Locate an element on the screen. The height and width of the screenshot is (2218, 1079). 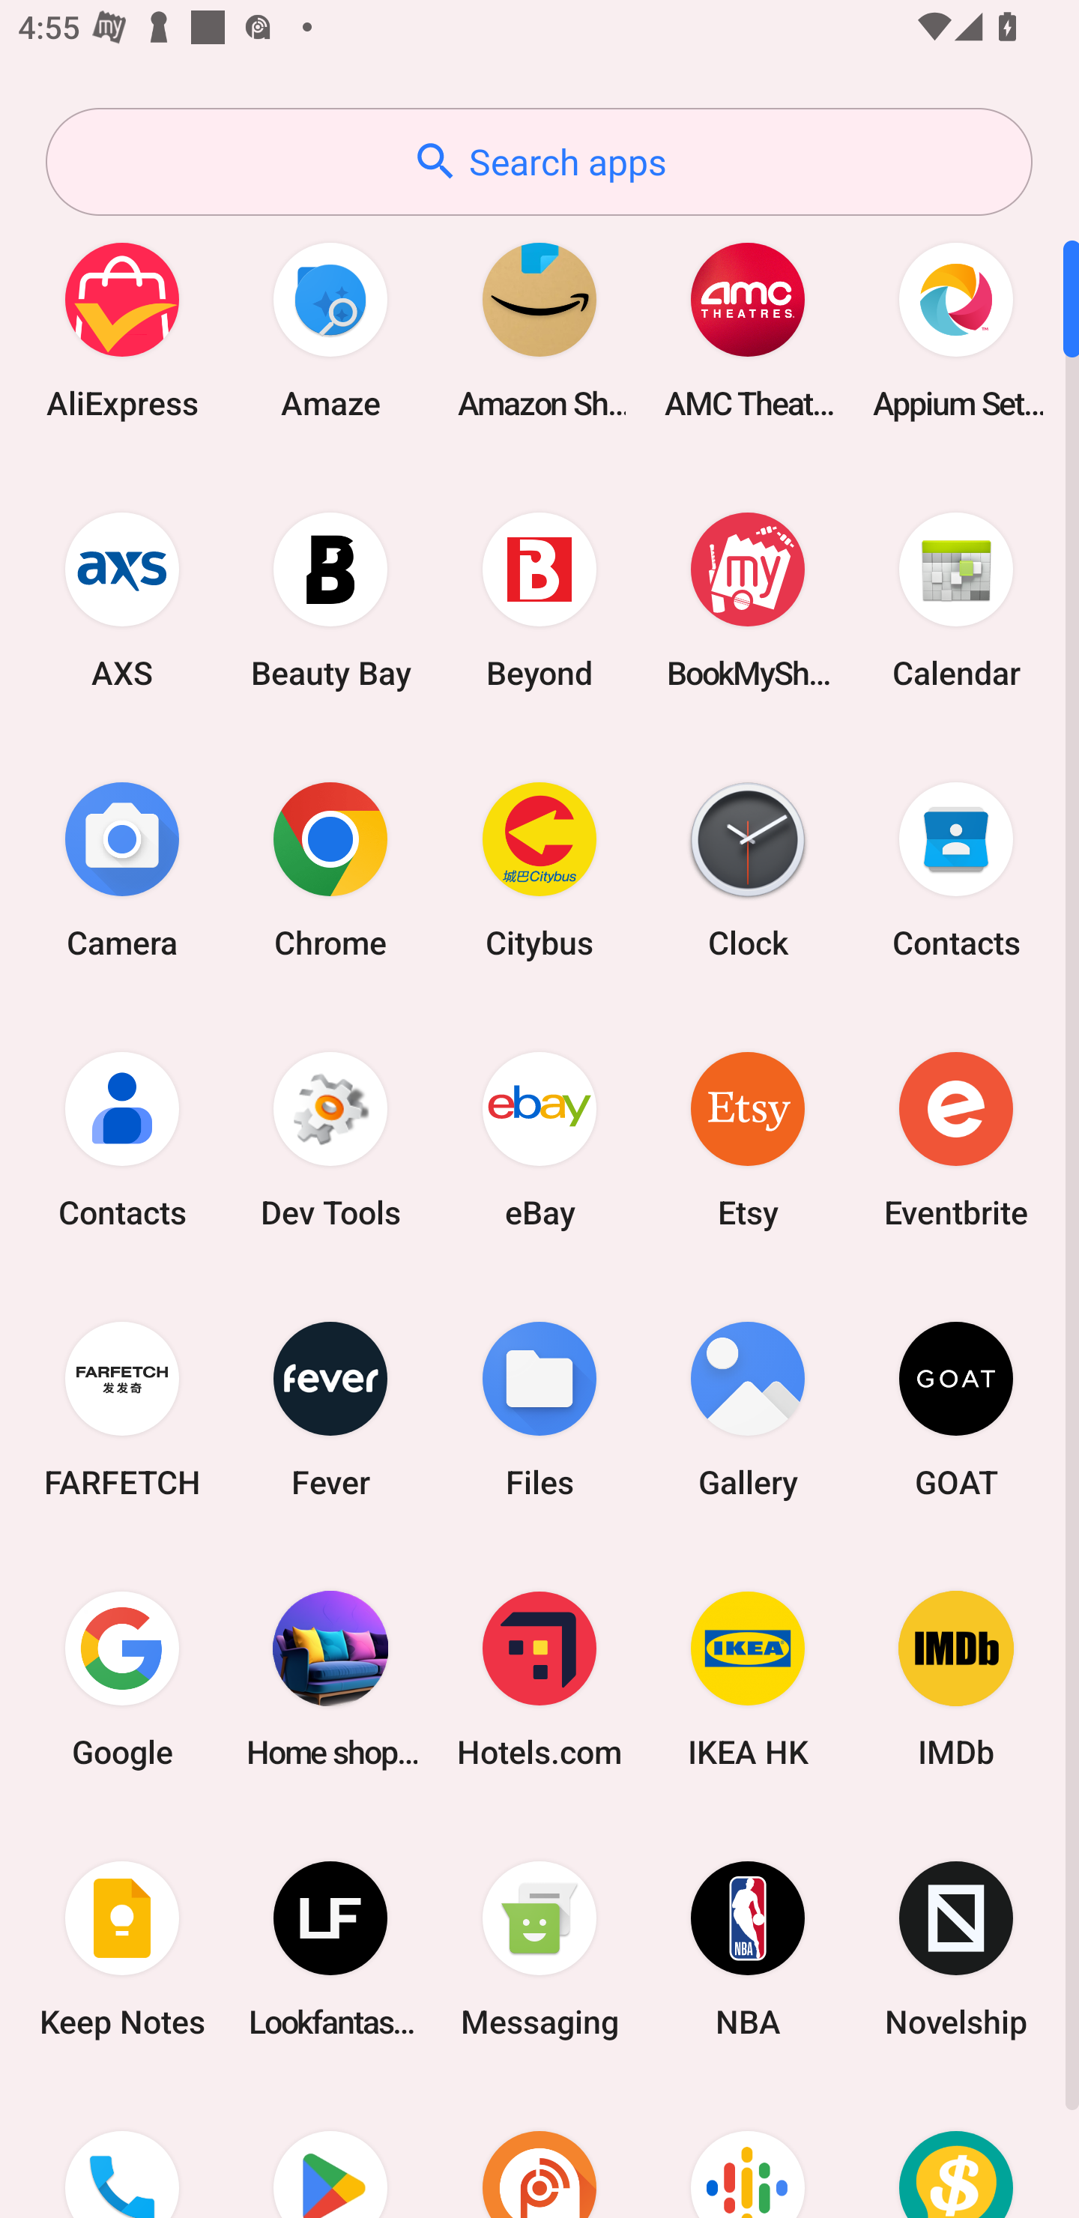
Fever is located at coordinates (330, 1409).